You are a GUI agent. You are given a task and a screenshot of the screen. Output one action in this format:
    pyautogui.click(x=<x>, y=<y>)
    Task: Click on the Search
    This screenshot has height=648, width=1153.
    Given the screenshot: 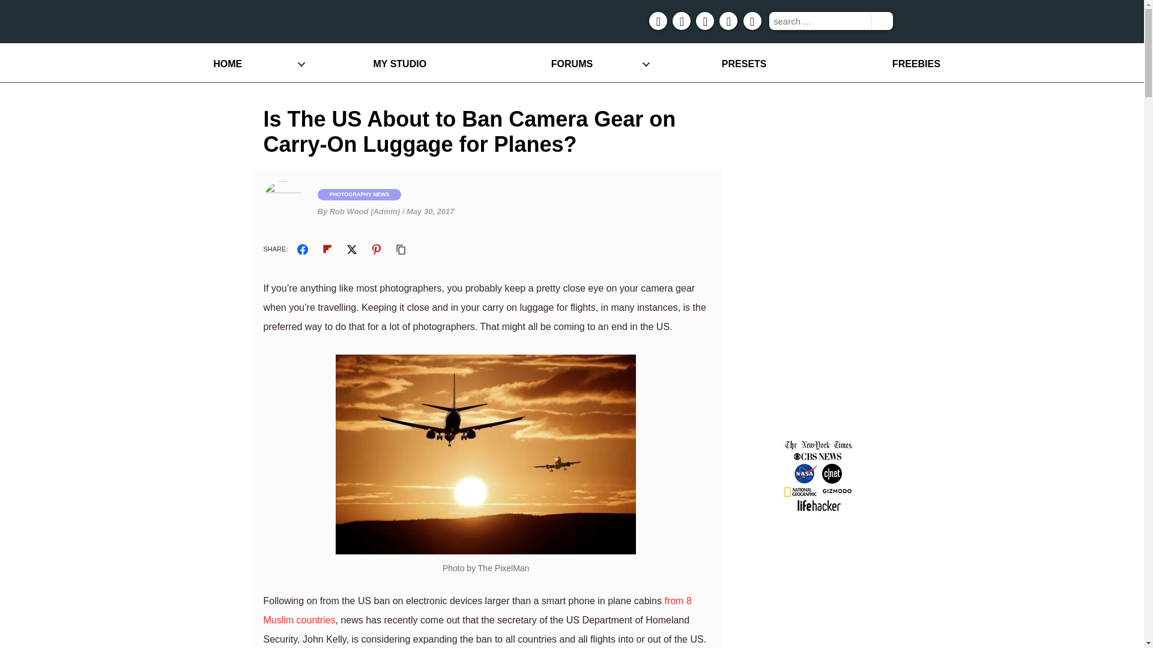 What is the action you would take?
    pyautogui.click(x=882, y=20)
    